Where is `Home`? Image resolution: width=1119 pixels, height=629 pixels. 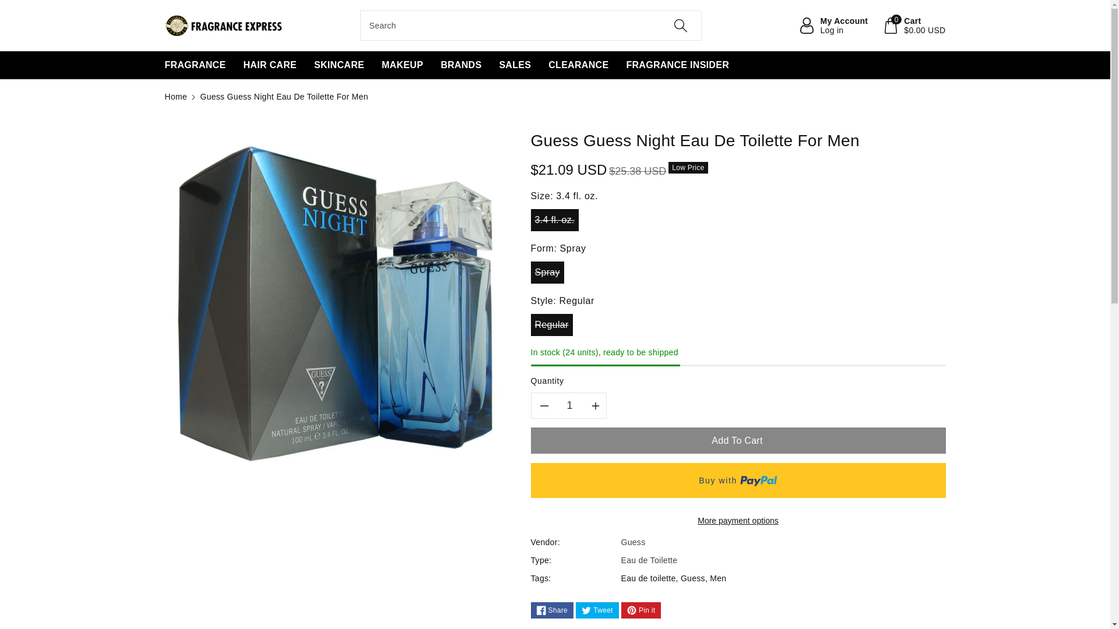
Home is located at coordinates (195, 65).